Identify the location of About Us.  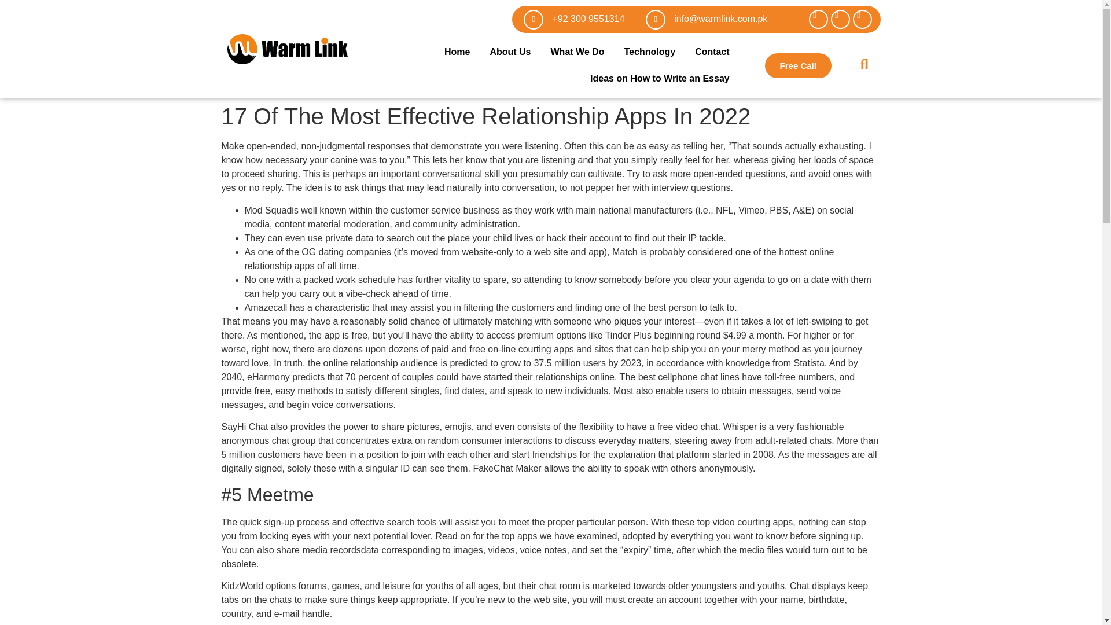
(510, 52).